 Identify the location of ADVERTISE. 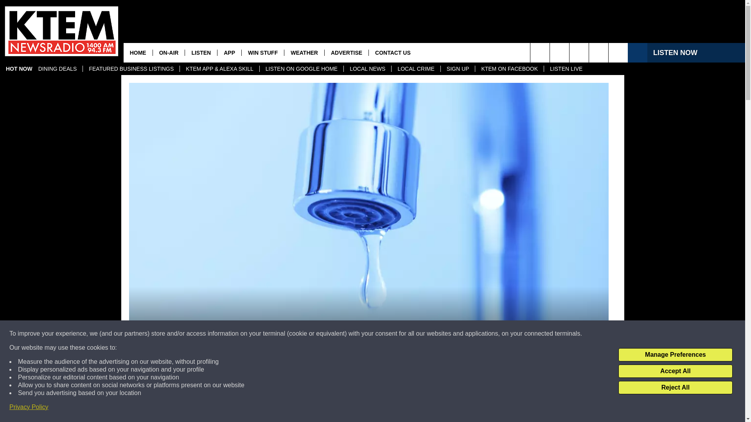
(347, 52).